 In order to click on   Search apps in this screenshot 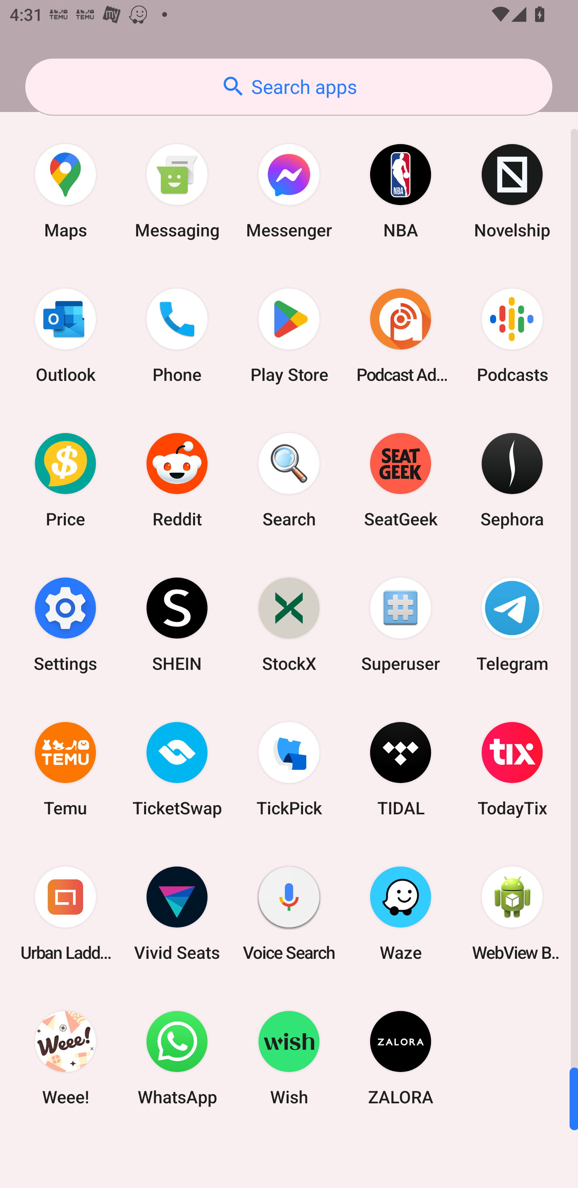, I will do `click(289, 87)`.